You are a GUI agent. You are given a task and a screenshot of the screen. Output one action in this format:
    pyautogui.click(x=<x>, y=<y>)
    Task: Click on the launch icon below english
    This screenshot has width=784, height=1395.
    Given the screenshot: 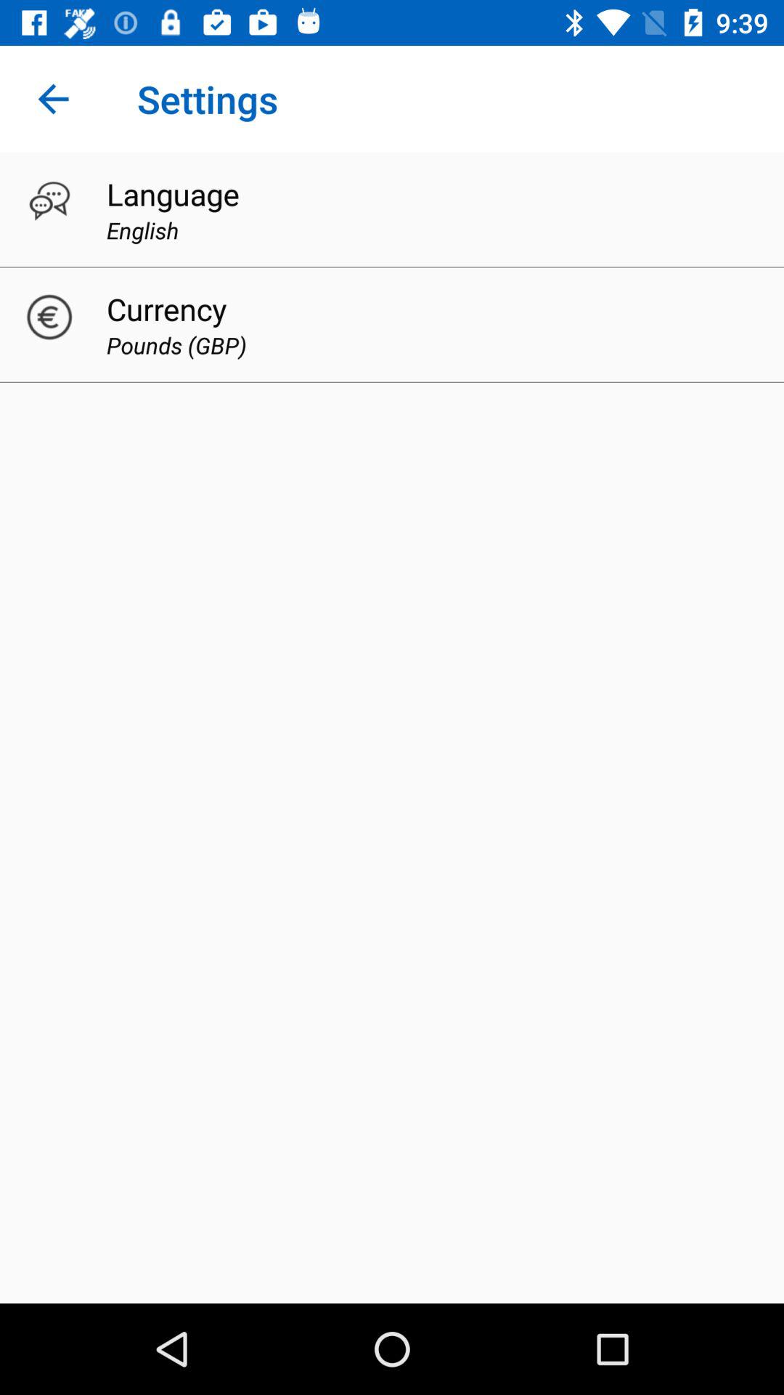 What is the action you would take?
    pyautogui.click(x=166, y=308)
    